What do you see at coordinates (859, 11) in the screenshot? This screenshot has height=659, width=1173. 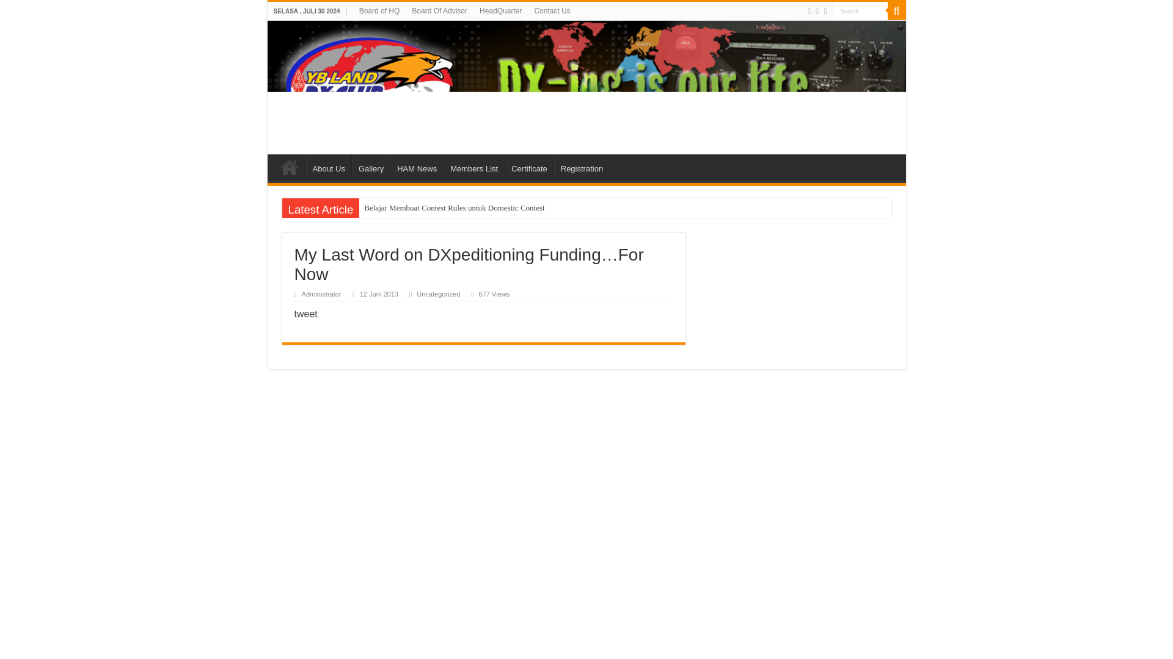 I see `Search` at bounding box center [859, 11].